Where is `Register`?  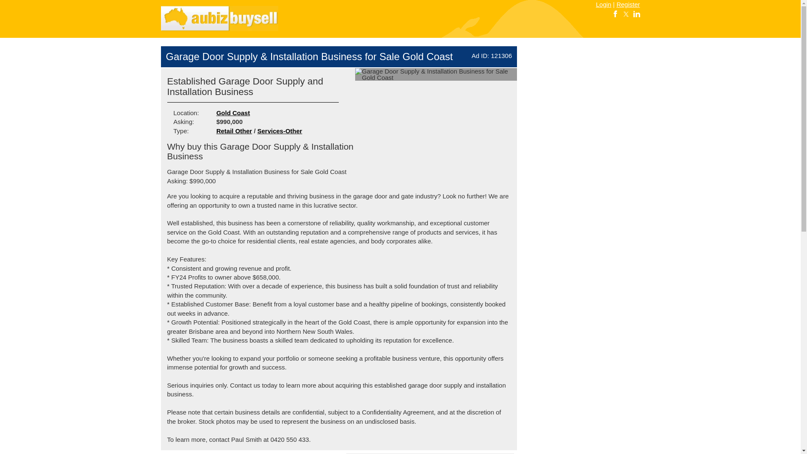
Register is located at coordinates (628, 4).